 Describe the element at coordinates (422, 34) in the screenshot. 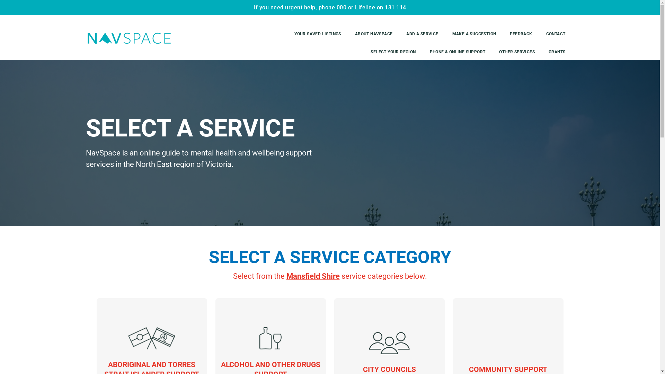

I see `ADD A SERVICE` at that location.